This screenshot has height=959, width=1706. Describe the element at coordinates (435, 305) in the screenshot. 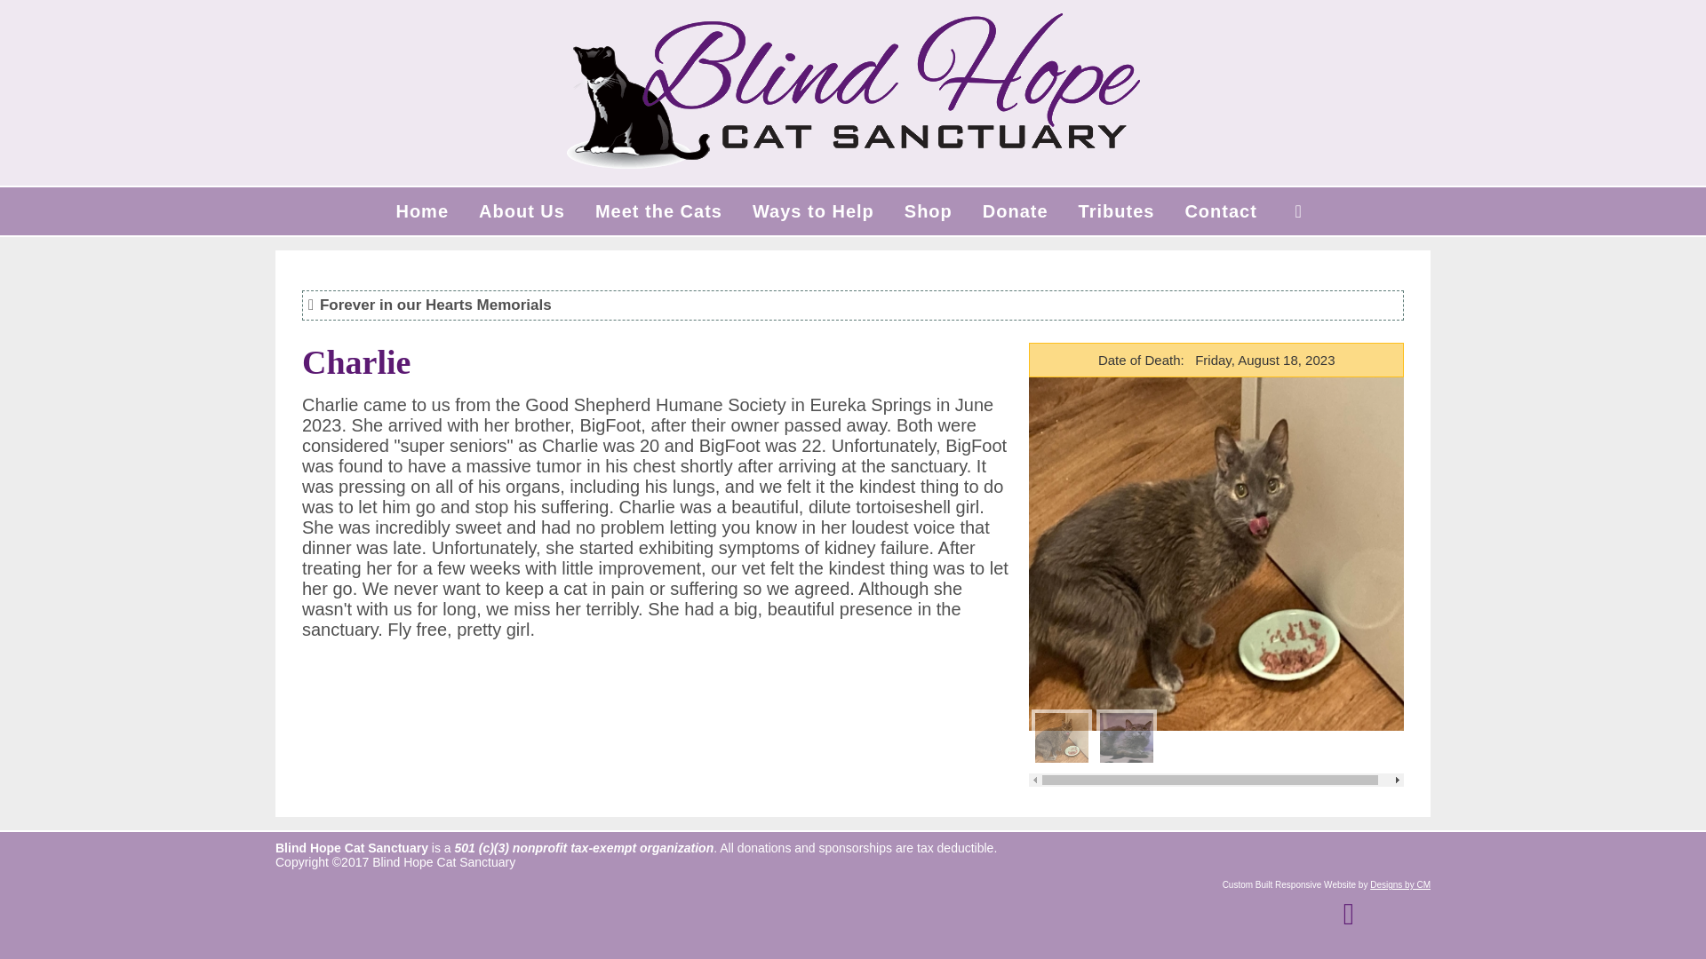

I see `Forever in our Hearts Memorials` at that location.